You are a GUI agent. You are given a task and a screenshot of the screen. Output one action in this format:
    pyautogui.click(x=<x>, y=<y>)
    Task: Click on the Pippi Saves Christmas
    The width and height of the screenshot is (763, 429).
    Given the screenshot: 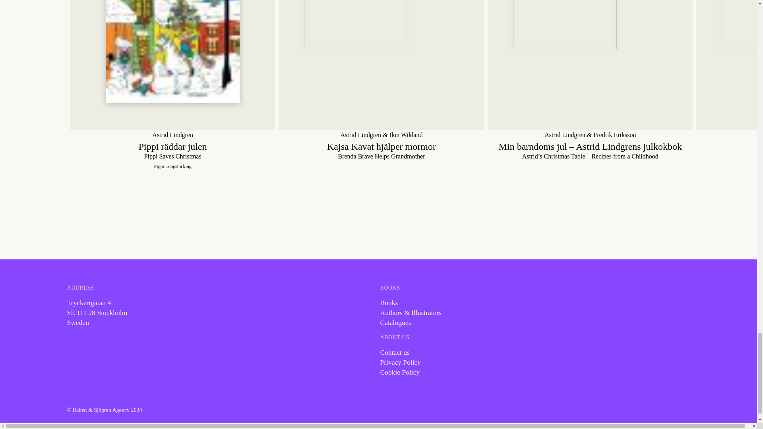 What is the action you would take?
    pyautogui.click(x=172, y=65)
    